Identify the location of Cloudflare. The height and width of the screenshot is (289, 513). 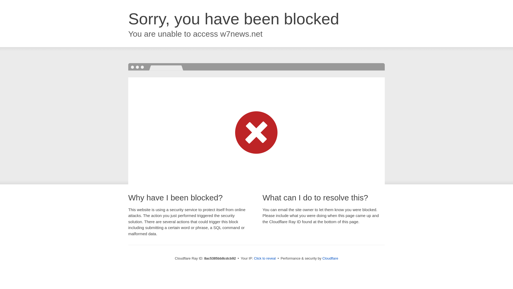
(330, 258).